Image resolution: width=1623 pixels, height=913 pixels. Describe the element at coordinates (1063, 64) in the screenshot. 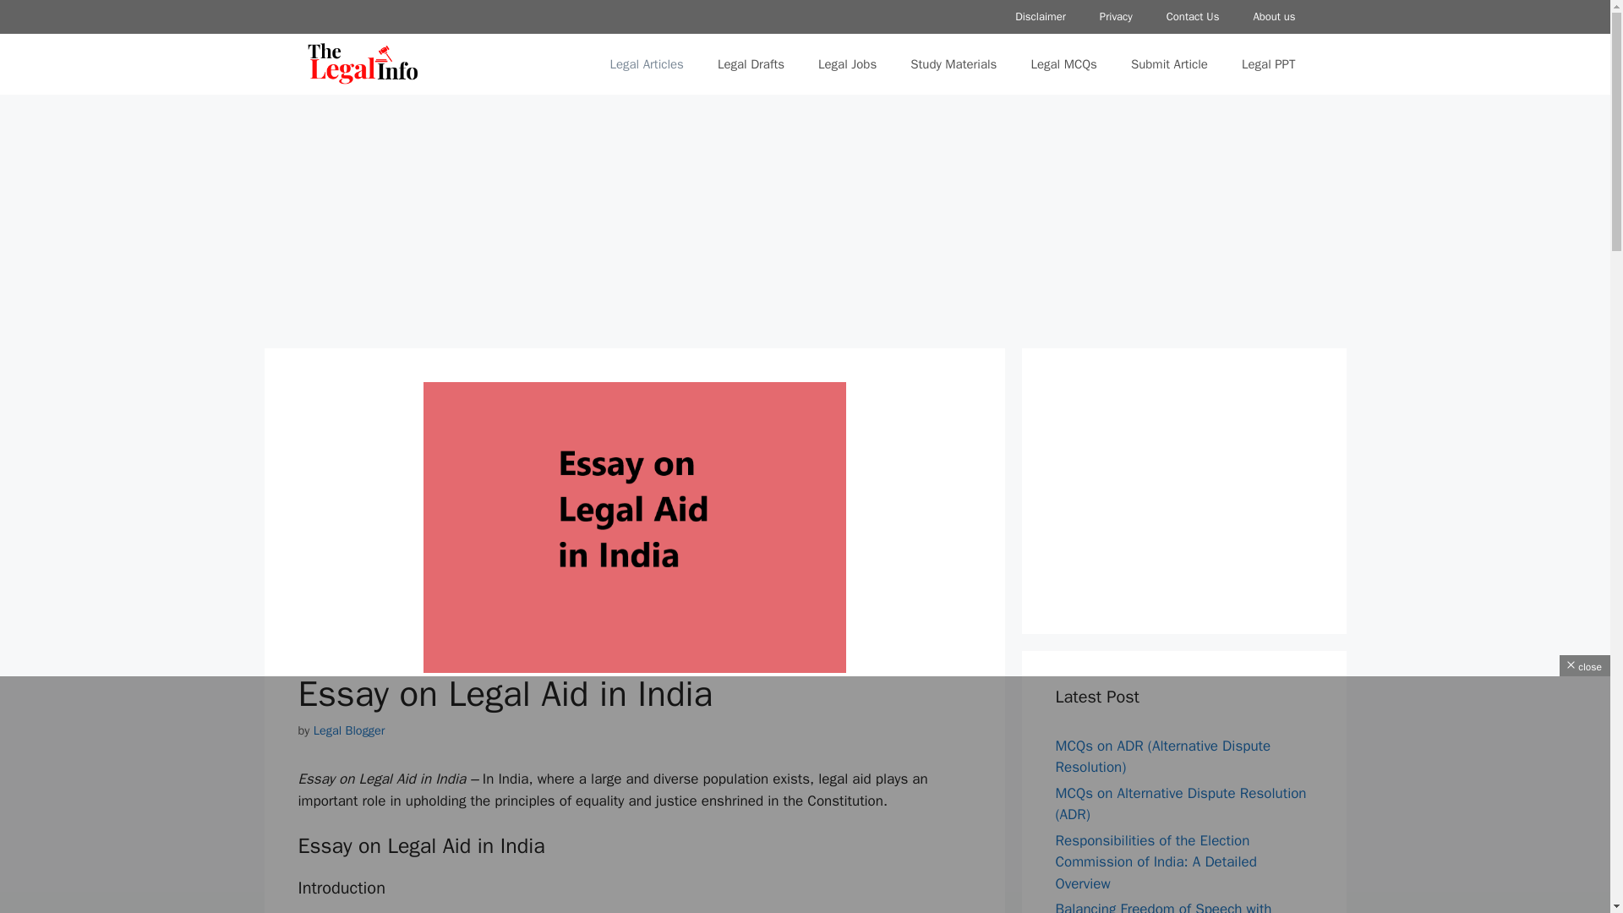

I see `Legal MCQs` at that location.